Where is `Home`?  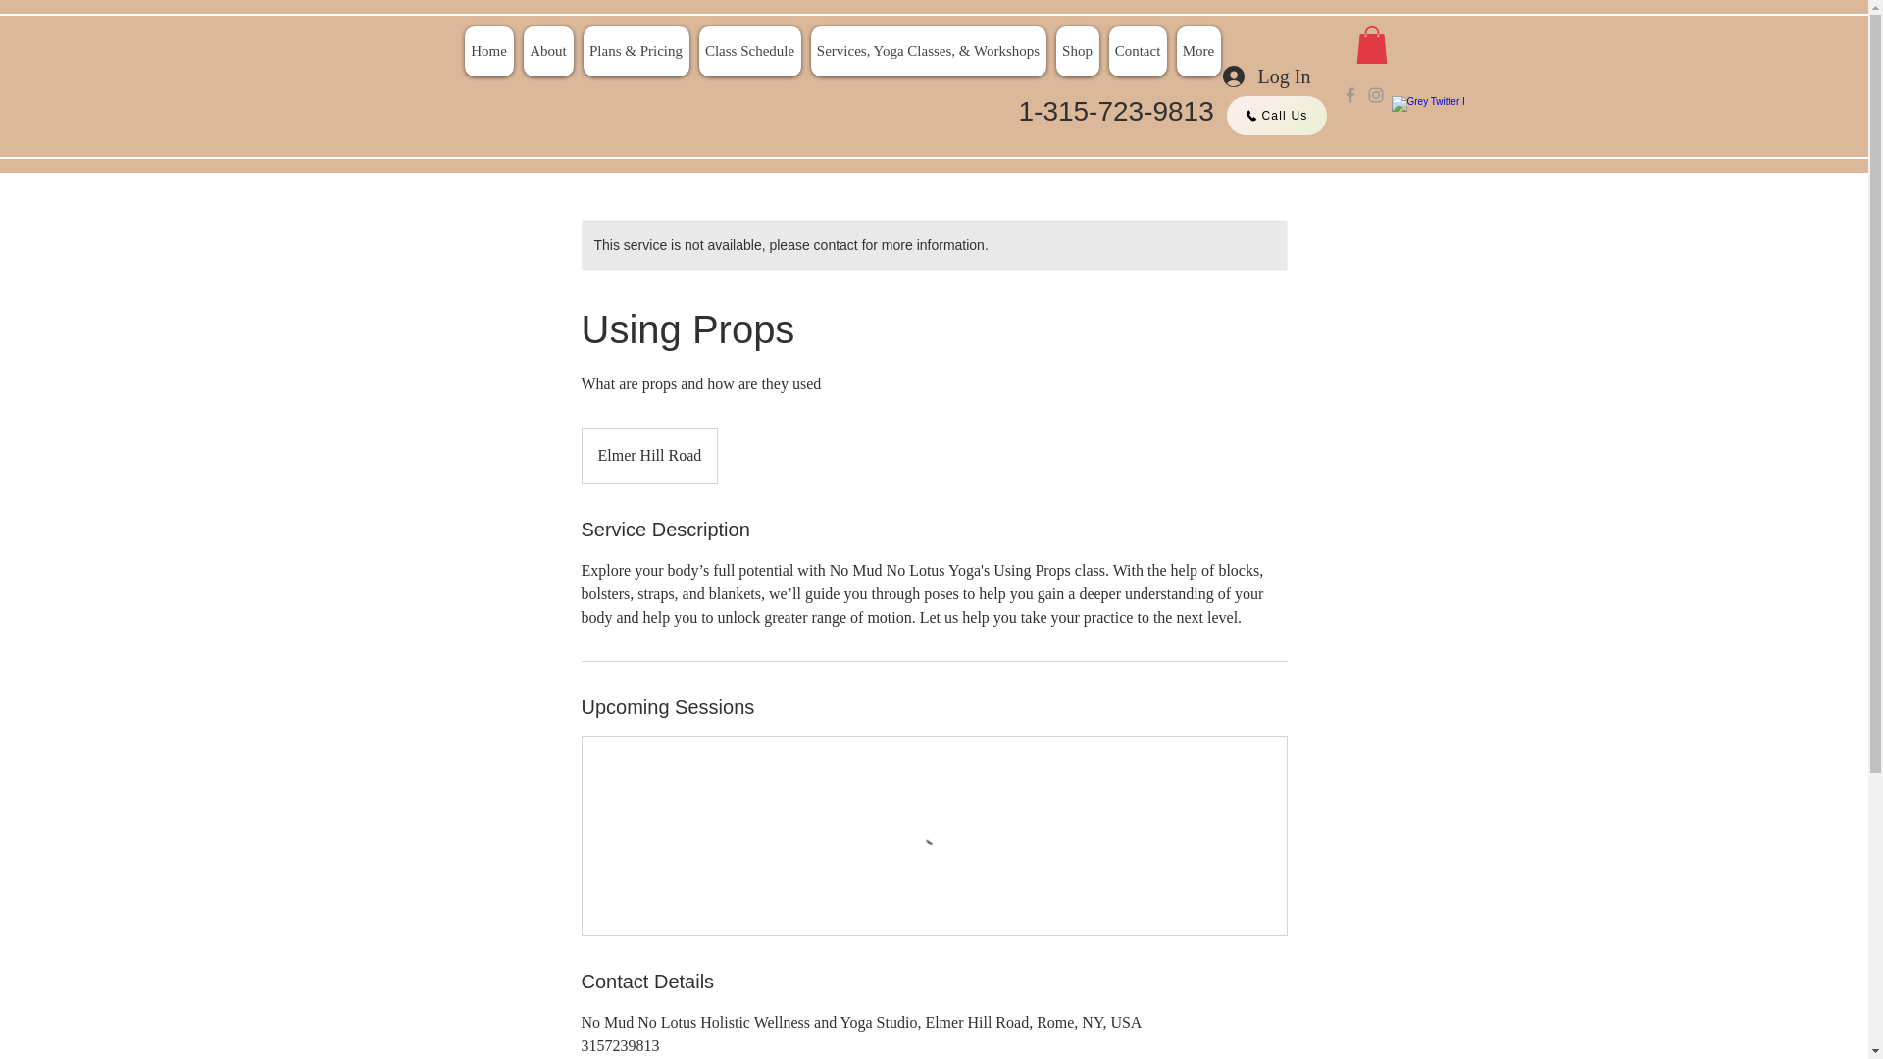 Home is located at coordinates (489, 51).